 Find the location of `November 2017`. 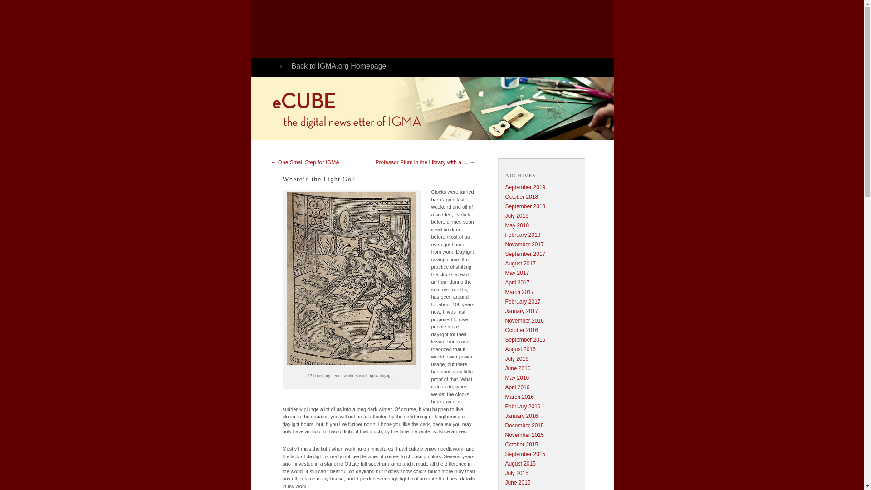

November 2017 is located at coordinates (524, 245).